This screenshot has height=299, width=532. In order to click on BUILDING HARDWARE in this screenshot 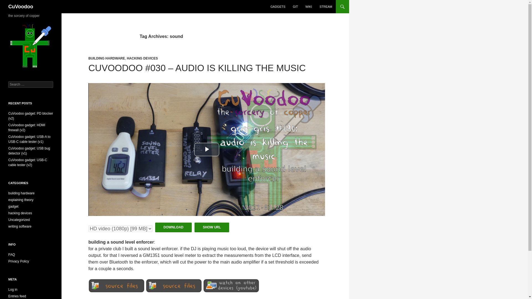, I will do `click(106, 58)`.